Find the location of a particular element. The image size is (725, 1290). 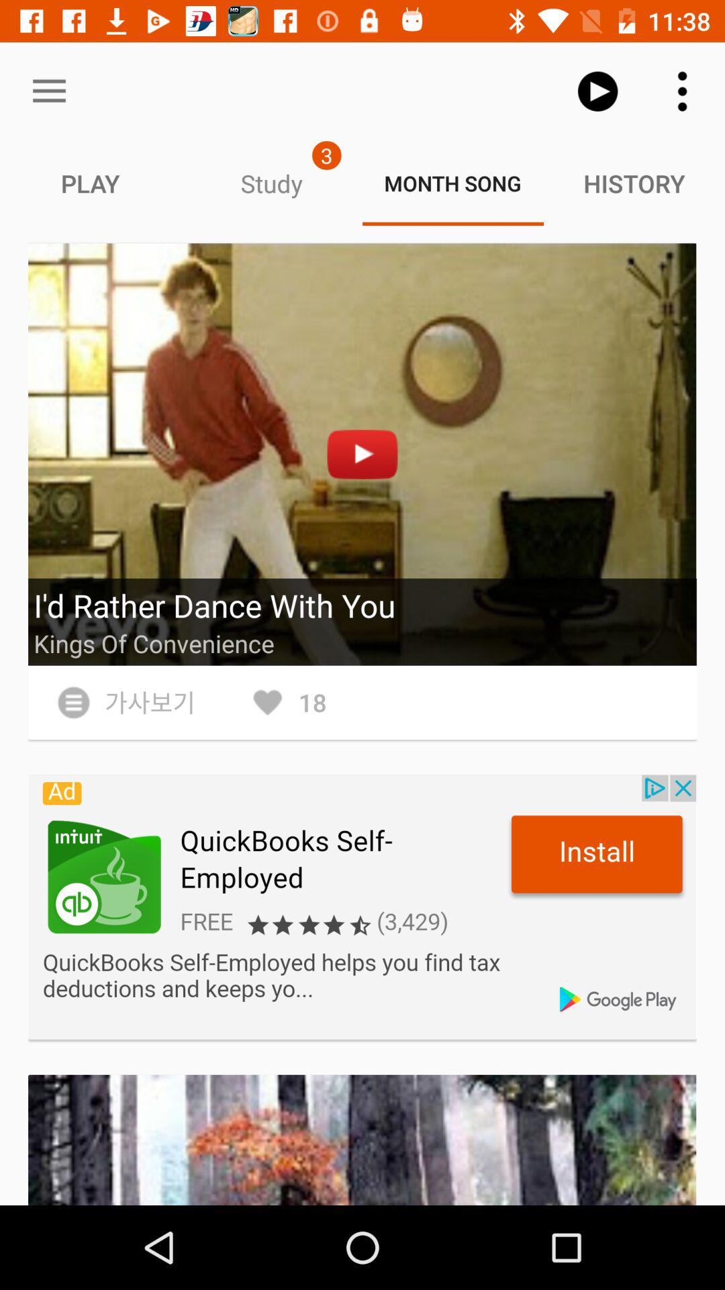

tab right to the text month song is located at coordinates (634, 183).